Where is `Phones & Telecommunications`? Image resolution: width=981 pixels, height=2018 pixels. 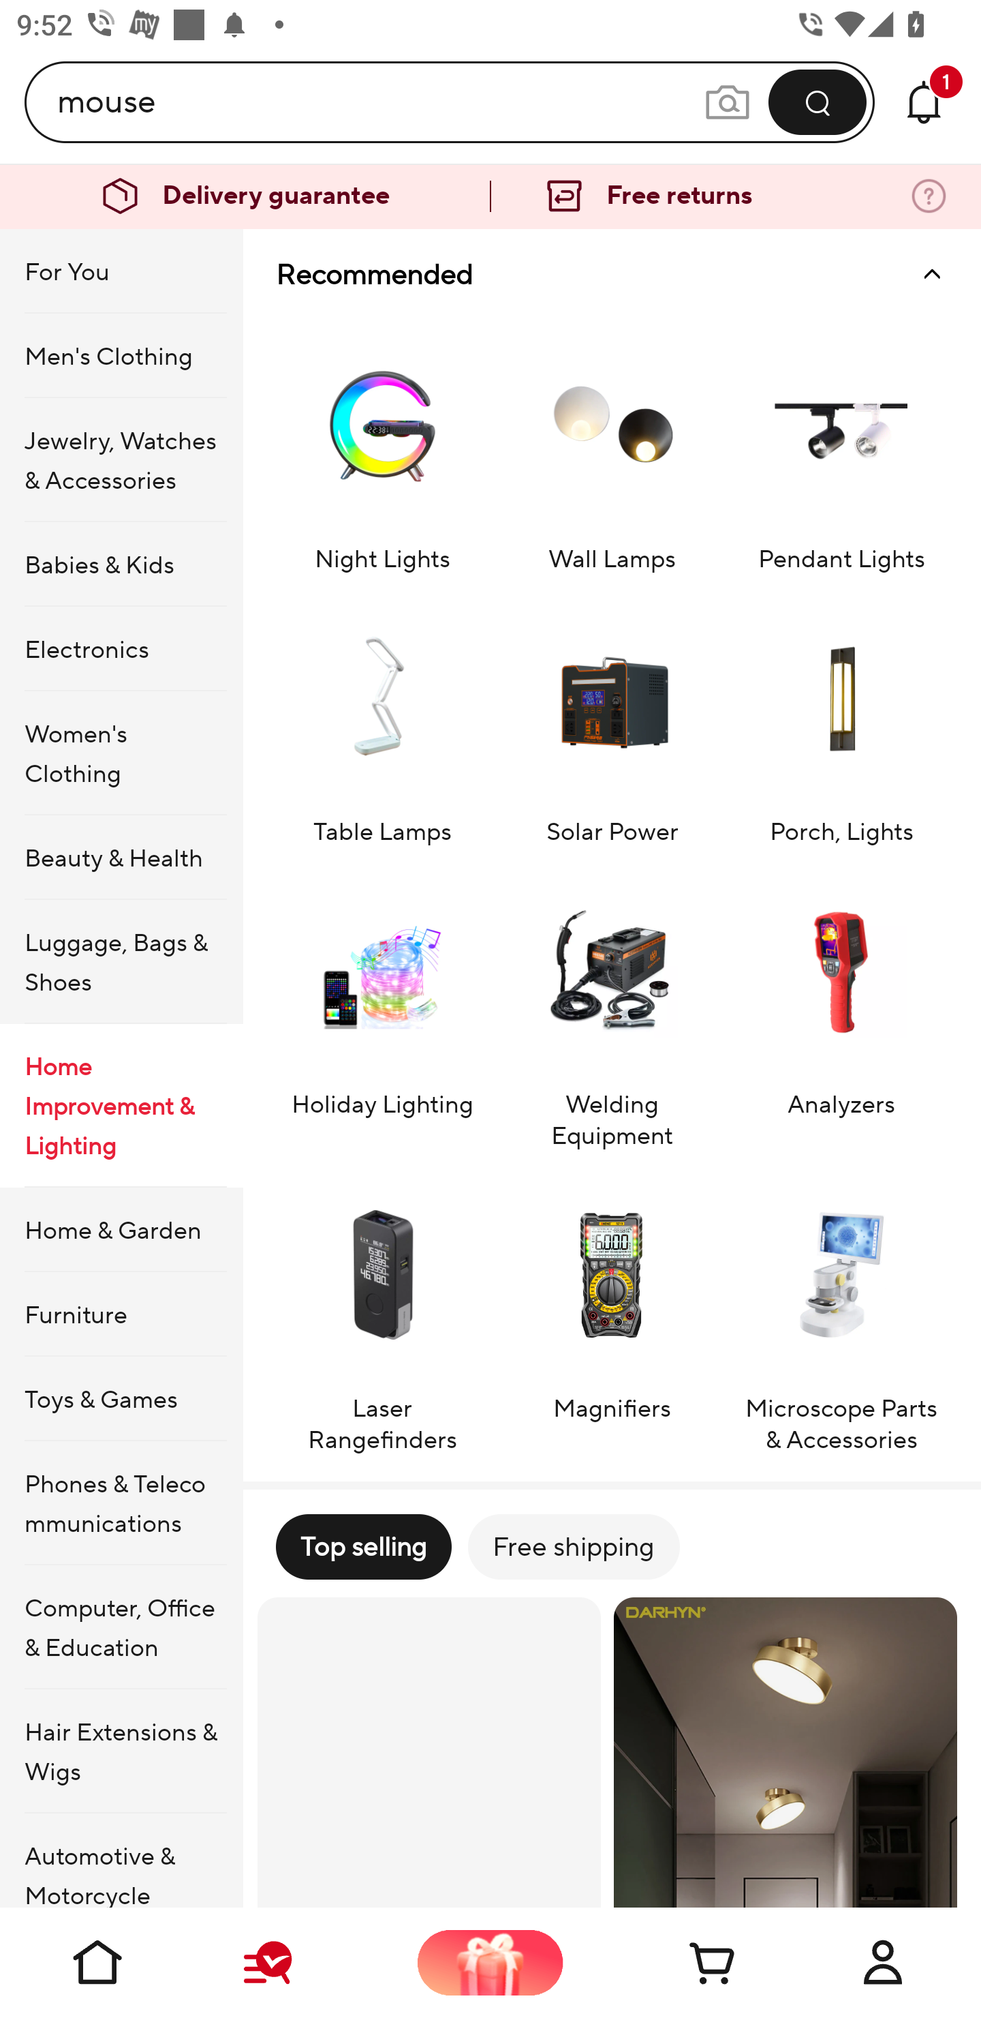
Phones & Telecommunications is located at coordinates (121, 1503).